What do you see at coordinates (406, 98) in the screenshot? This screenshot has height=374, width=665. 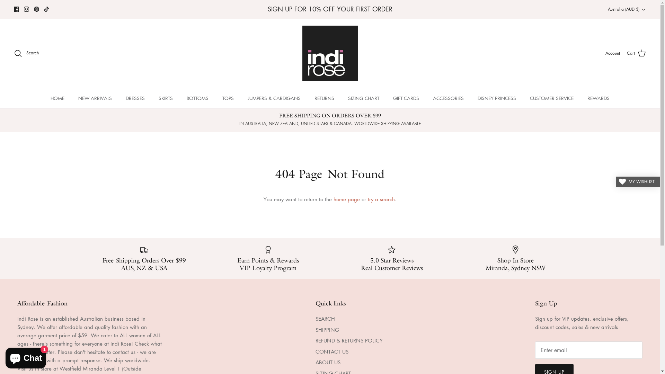 I see `GIFT CARDS` at bounding box center [406, 98].